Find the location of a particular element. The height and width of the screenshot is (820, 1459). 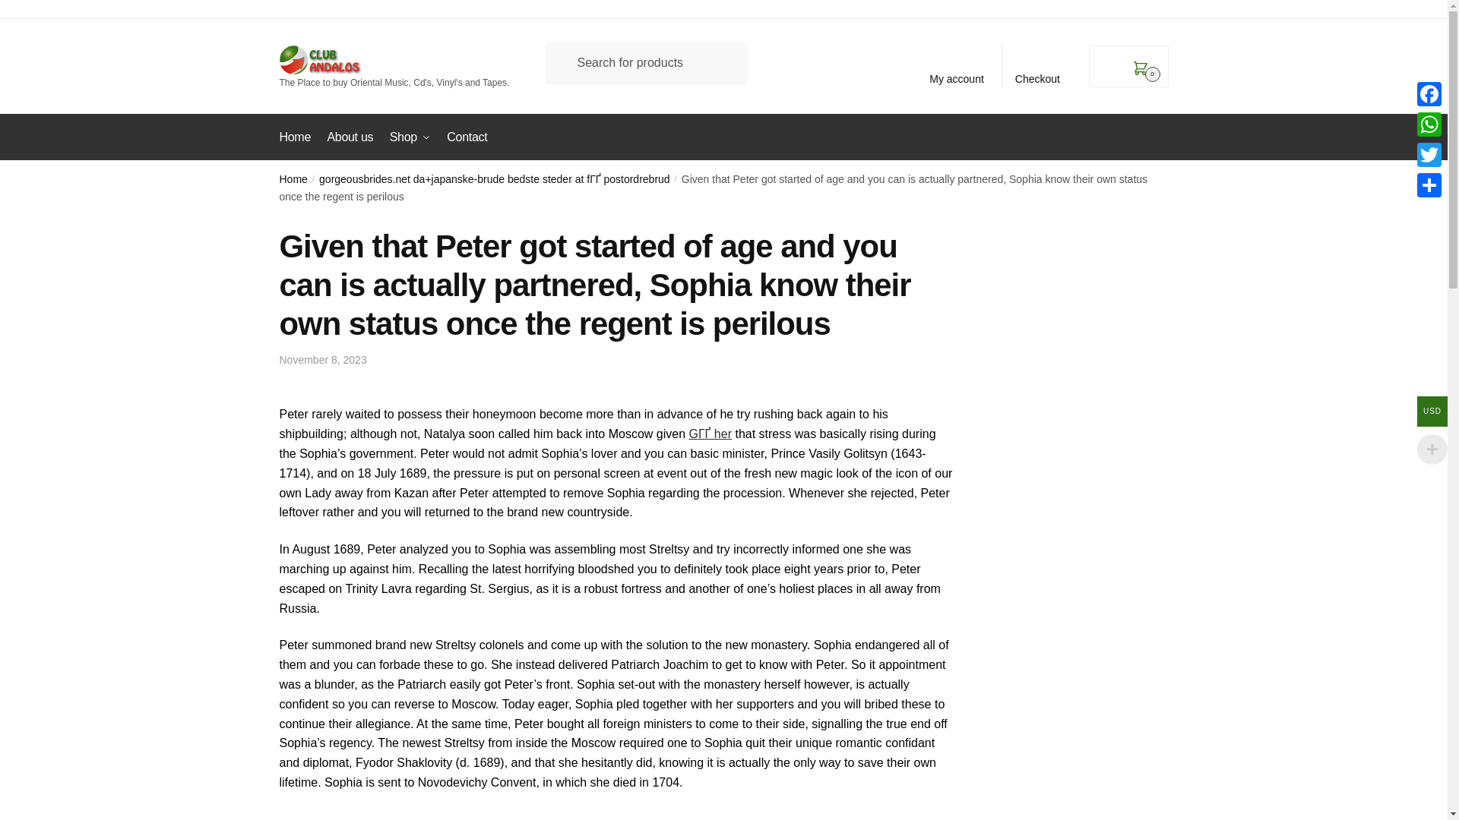

View your shopping cart is located at coordinates (1128, 66).